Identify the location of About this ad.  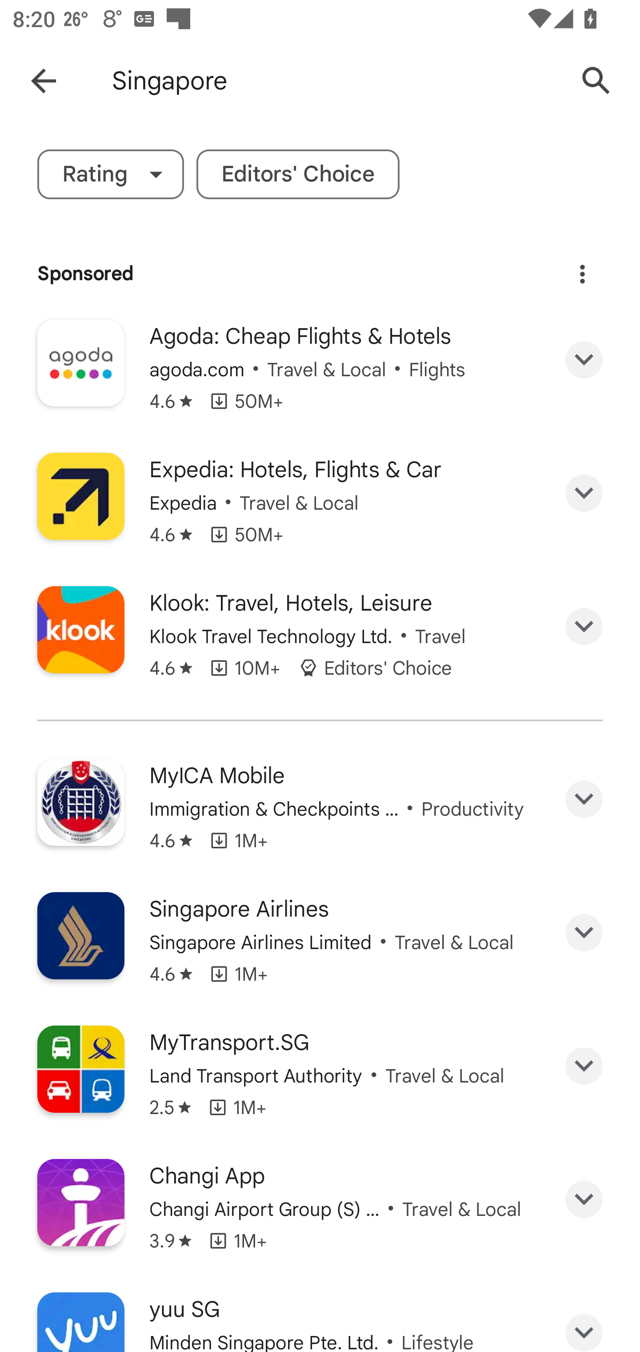
(582, 274).